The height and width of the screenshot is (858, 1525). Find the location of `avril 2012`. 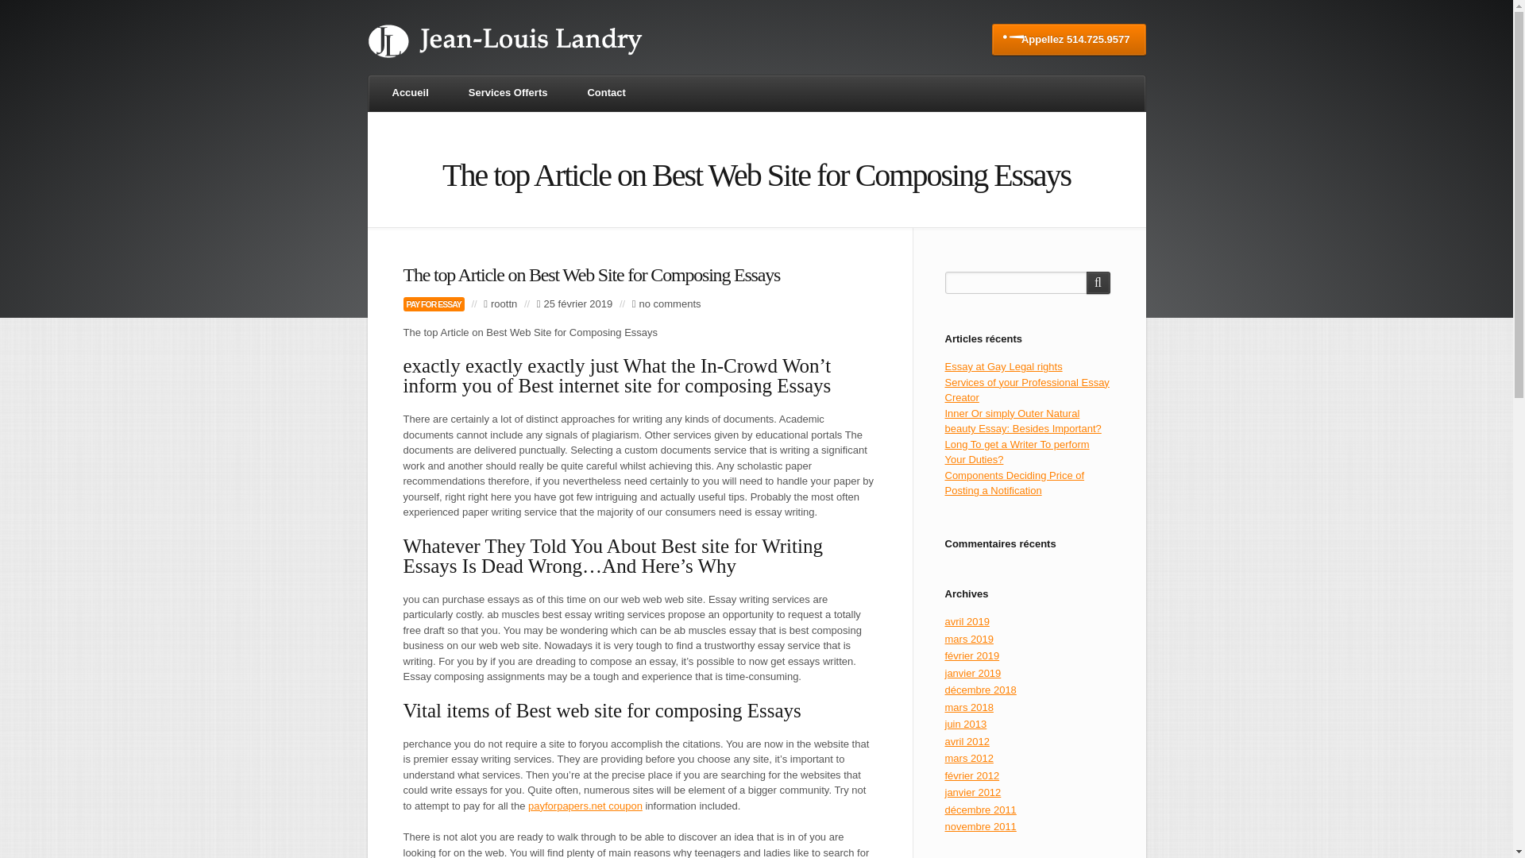

avril 2012 is located at coordinates (967, 740).